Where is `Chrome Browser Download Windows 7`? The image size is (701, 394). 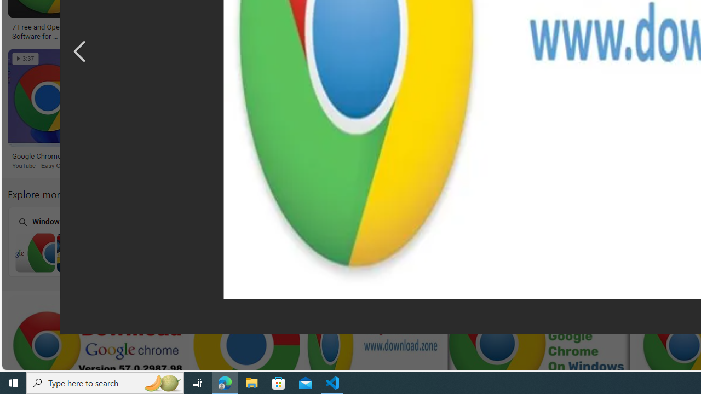 Chrome Browser Download Windows 7 is located at coordinates (77, 252).